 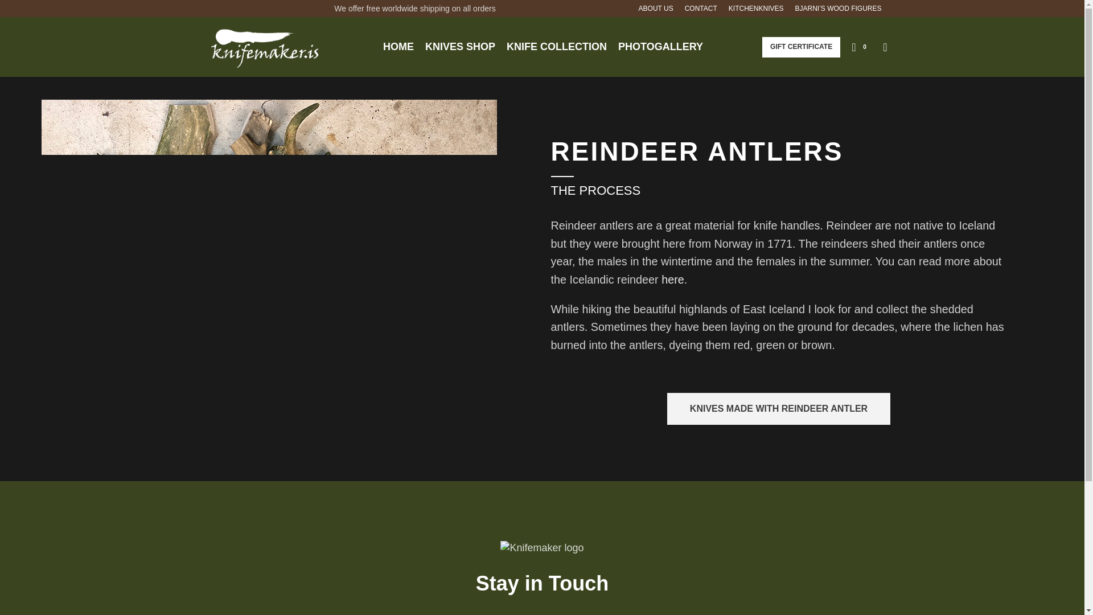 I want to click on CONTACT, so click(x=701, y=10).